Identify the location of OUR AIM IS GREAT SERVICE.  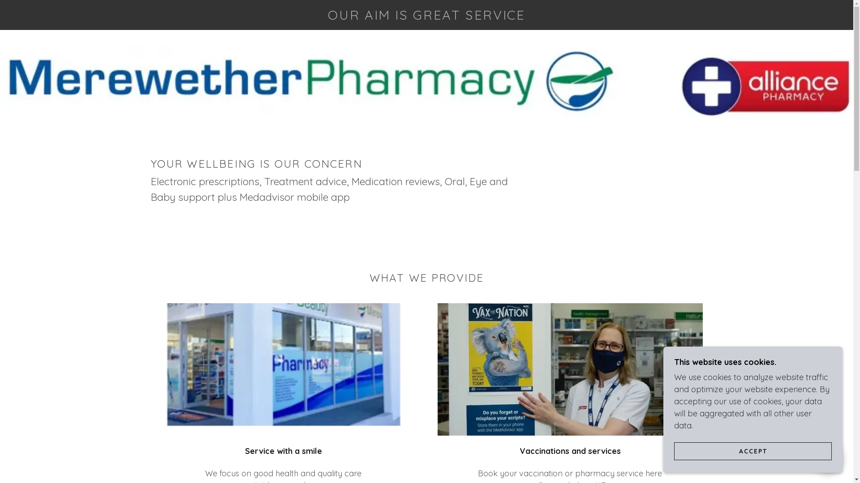
(426, 17).